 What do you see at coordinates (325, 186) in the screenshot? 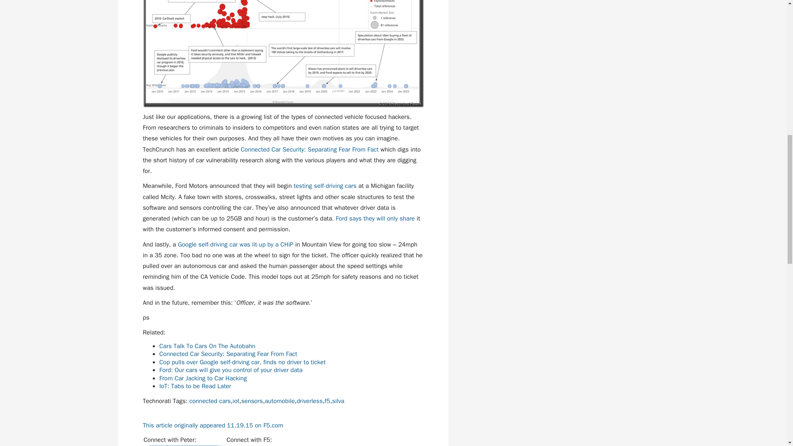
I see `testing self-driving cars` at bounding box center [325, 186].